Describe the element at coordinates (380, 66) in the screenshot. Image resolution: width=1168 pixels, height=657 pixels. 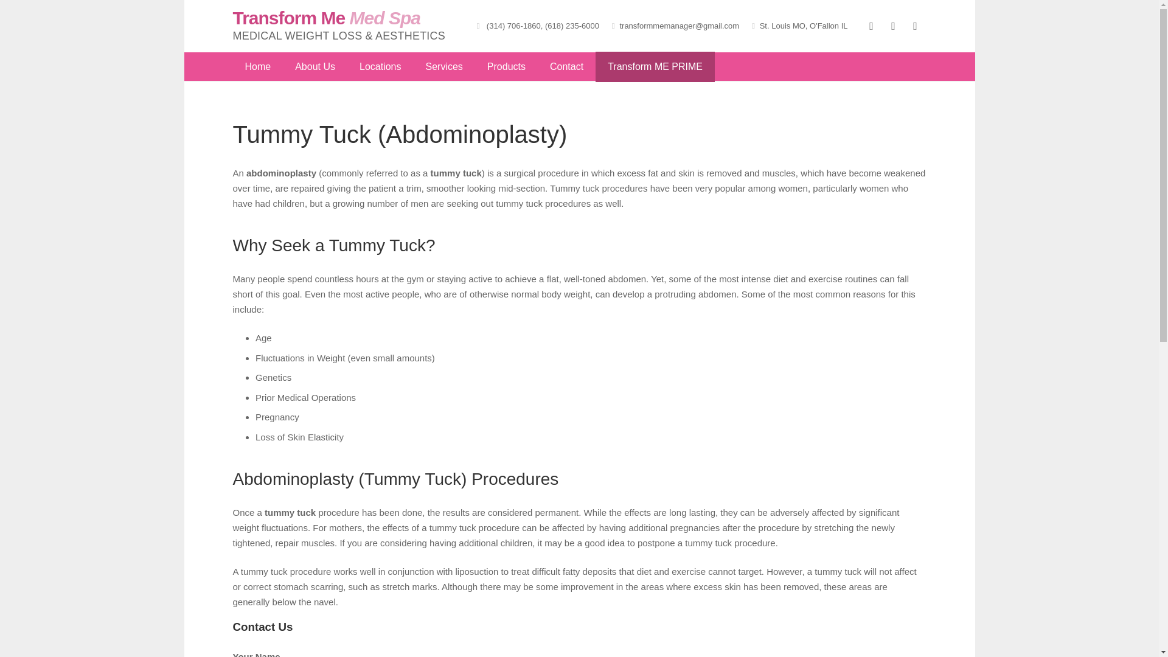
I see `Locations` at that location.